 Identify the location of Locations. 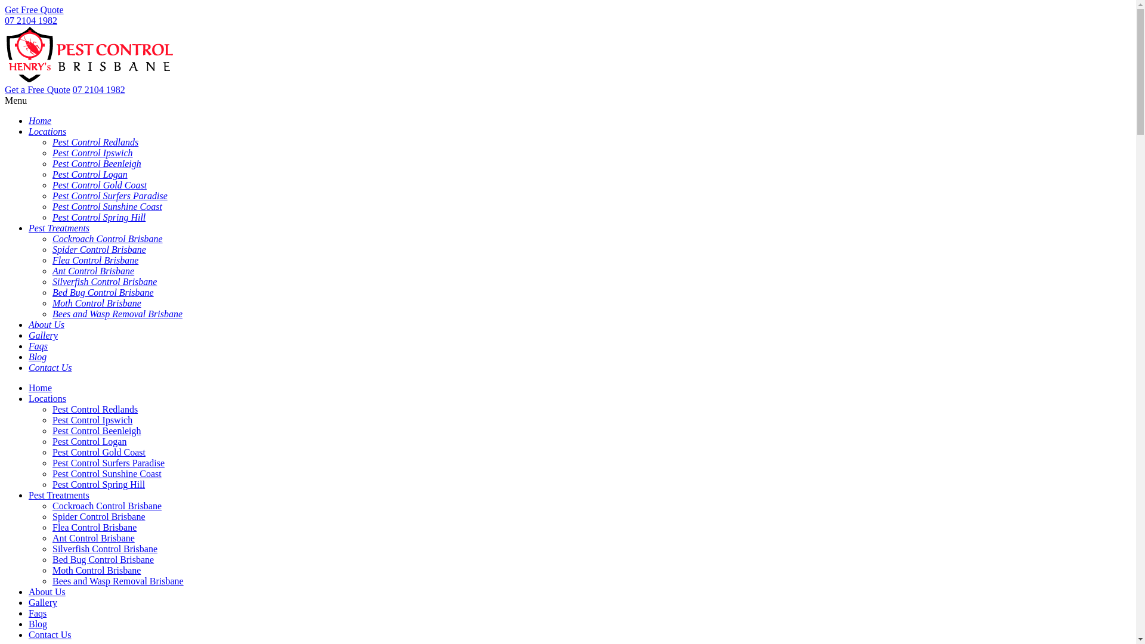
(48, 398).